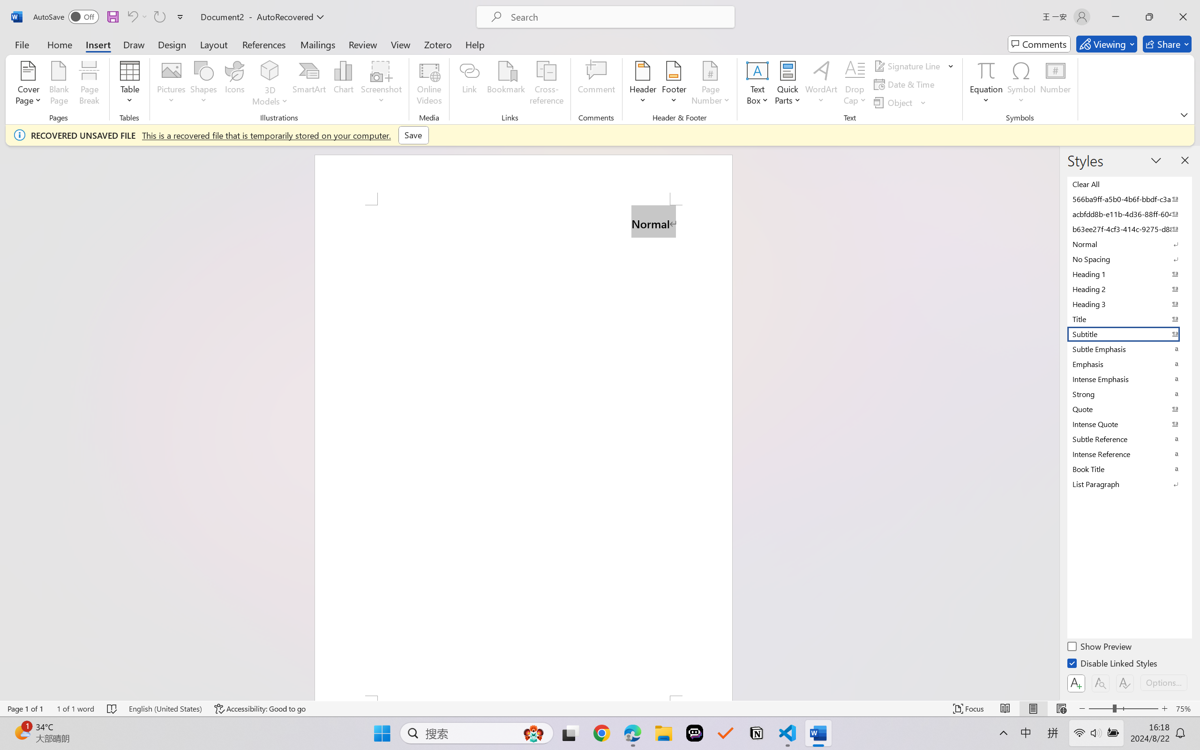 Image resolution: width=1200 pixels, height=750 pixels. Describe the element at coordinates (429, 84) in the screenshot. I see `Online Videos...` at that location.